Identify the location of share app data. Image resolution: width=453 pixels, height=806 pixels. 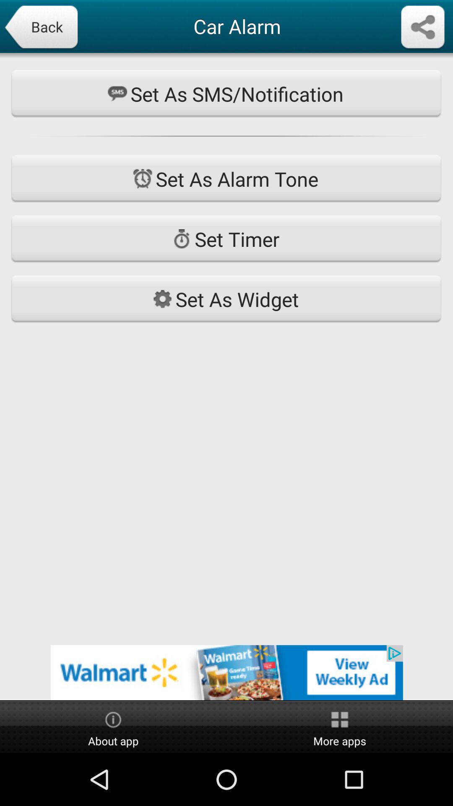
(423, 28).